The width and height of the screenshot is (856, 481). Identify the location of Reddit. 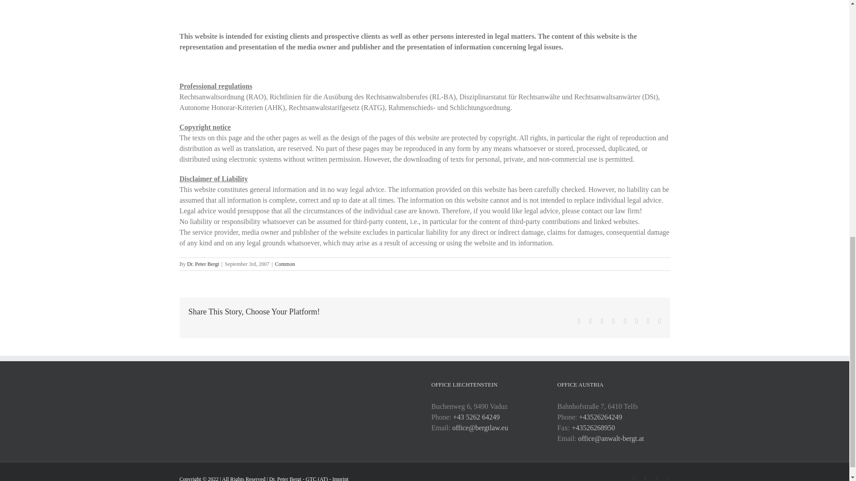
(602, 321).